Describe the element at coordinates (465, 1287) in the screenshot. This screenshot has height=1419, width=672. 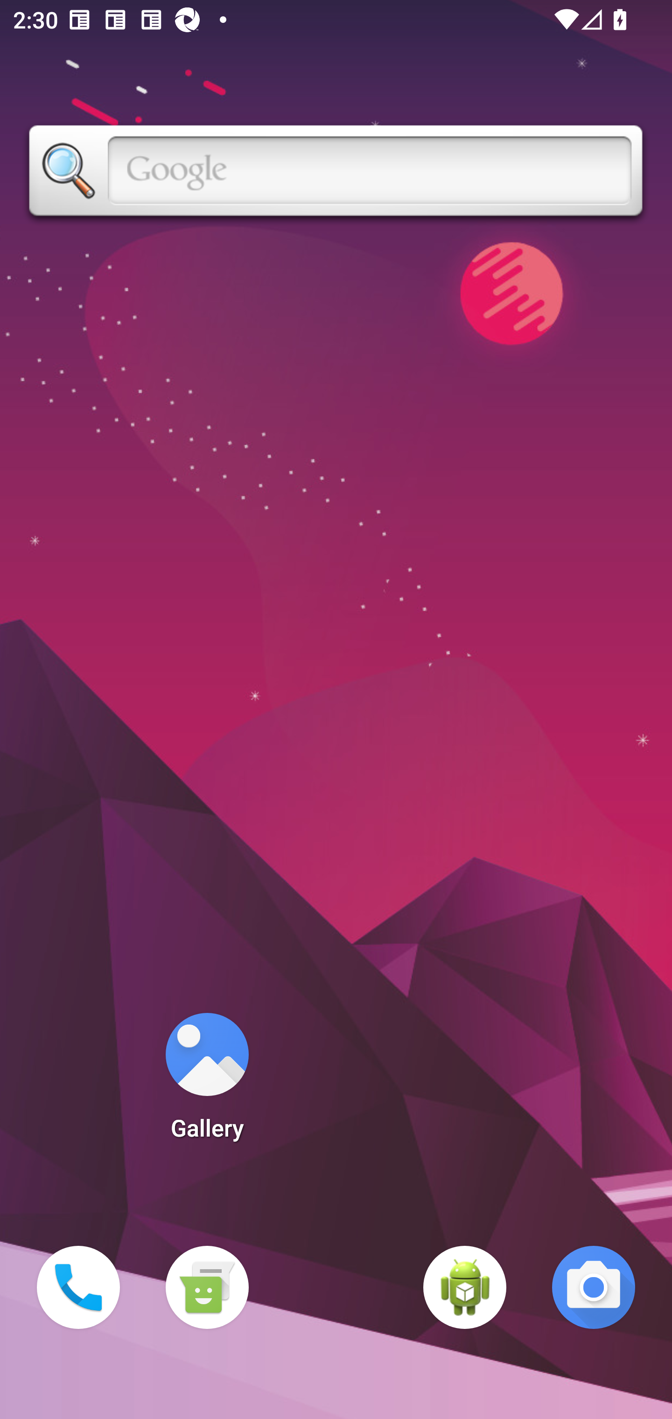
I see `WebView Browser Tester` at that location.